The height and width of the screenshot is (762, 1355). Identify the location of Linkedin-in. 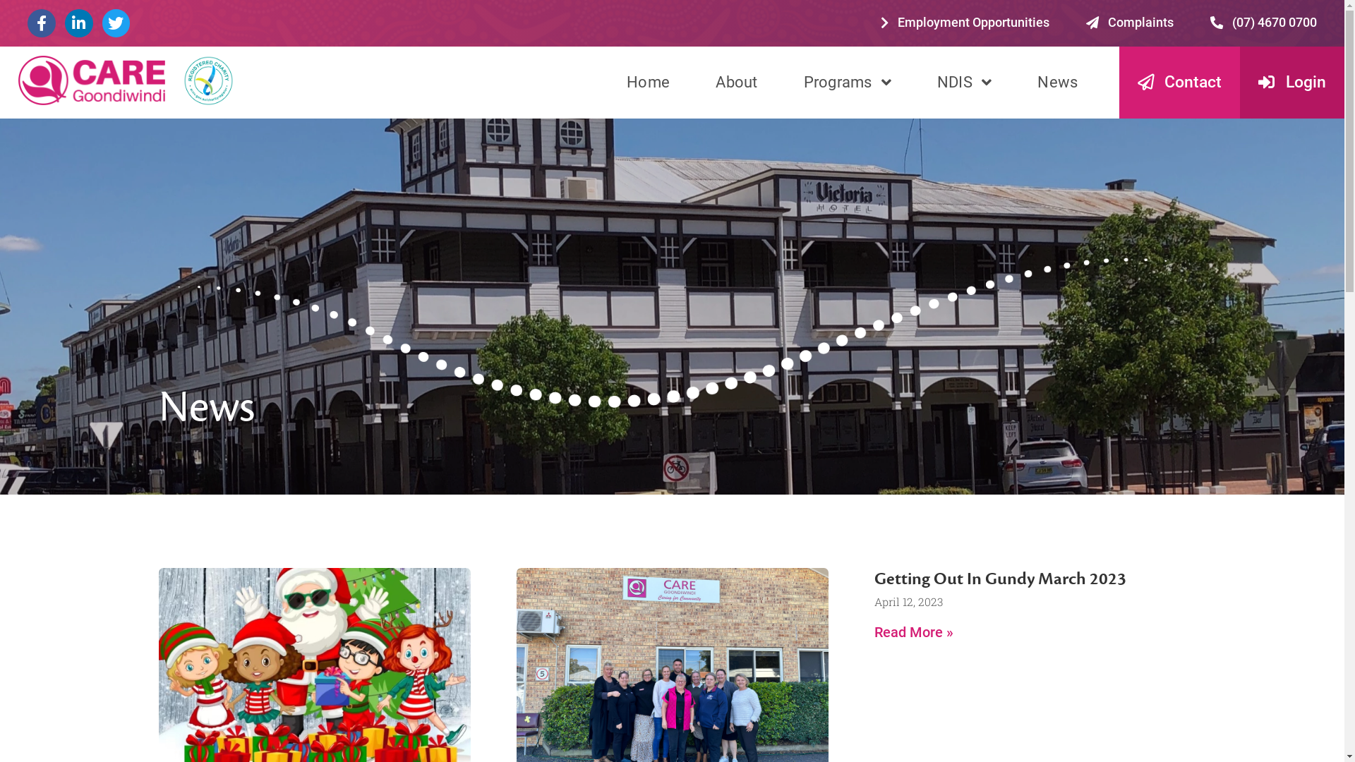
(61, 18).